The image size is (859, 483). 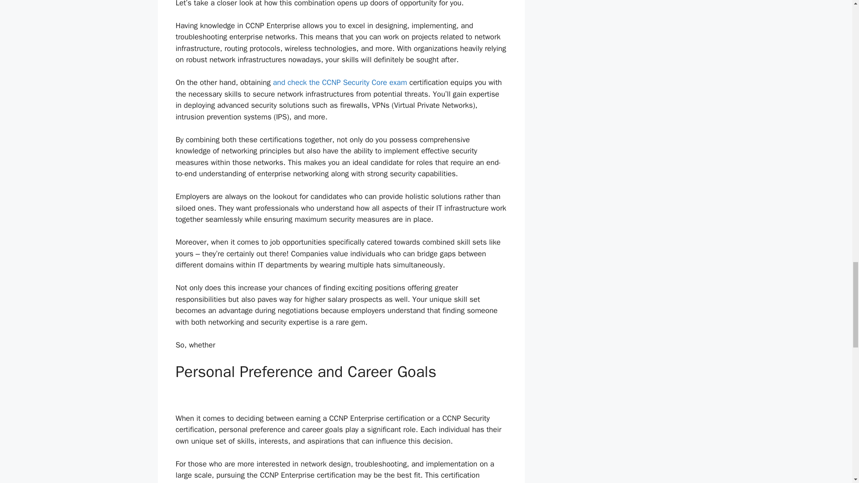 What do you see at coordinates (340, 82) in the screenshot?
I see `and check the CCNP Security Core exam` at bounding box center [340, 82].